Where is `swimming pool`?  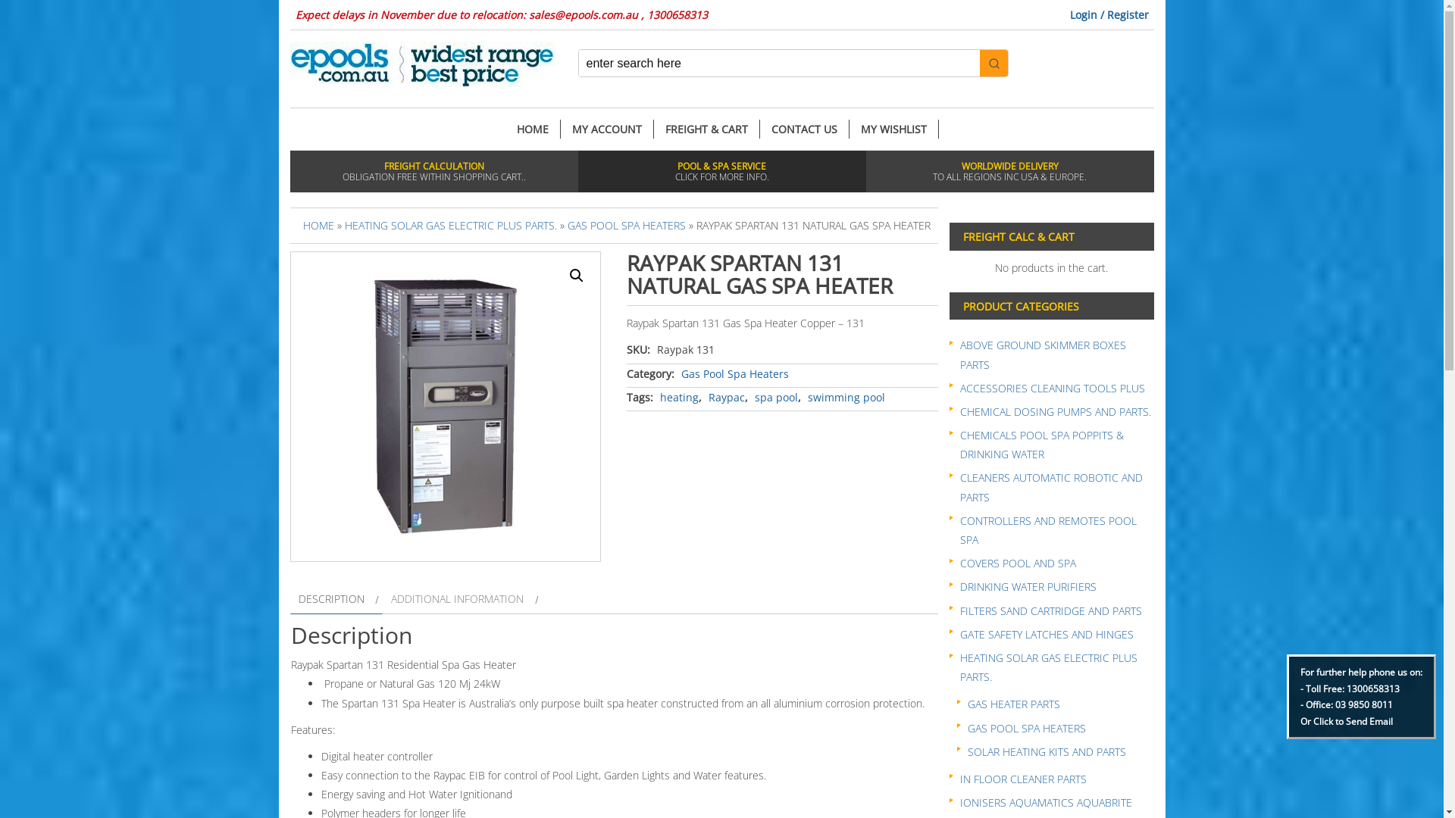
swimming pool is located at coordinates (846, 397).